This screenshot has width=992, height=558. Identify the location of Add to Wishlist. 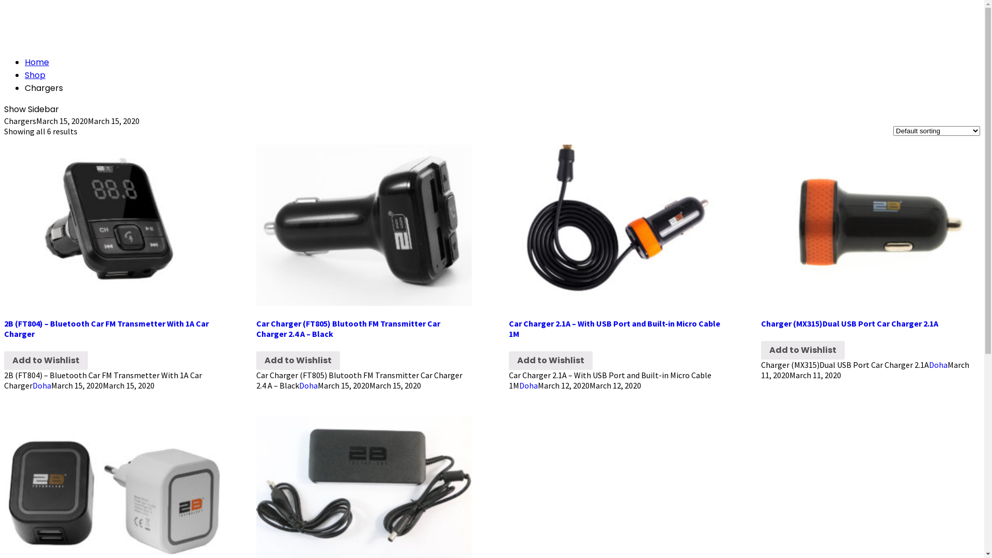
(803, 350).